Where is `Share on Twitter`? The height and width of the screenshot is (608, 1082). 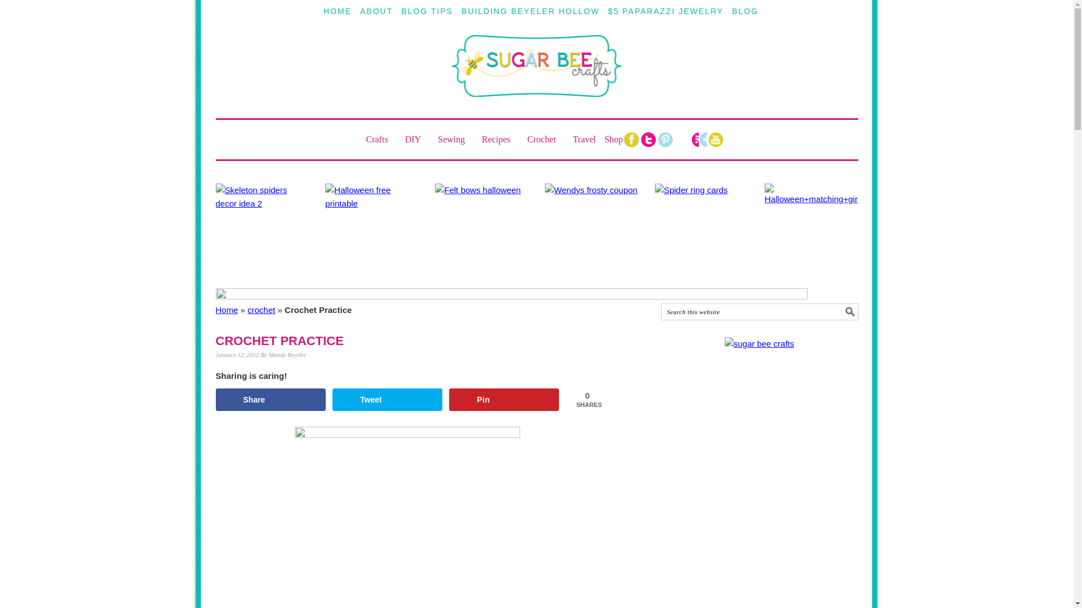 Share on Twitter is located at coordinates (387, 400).